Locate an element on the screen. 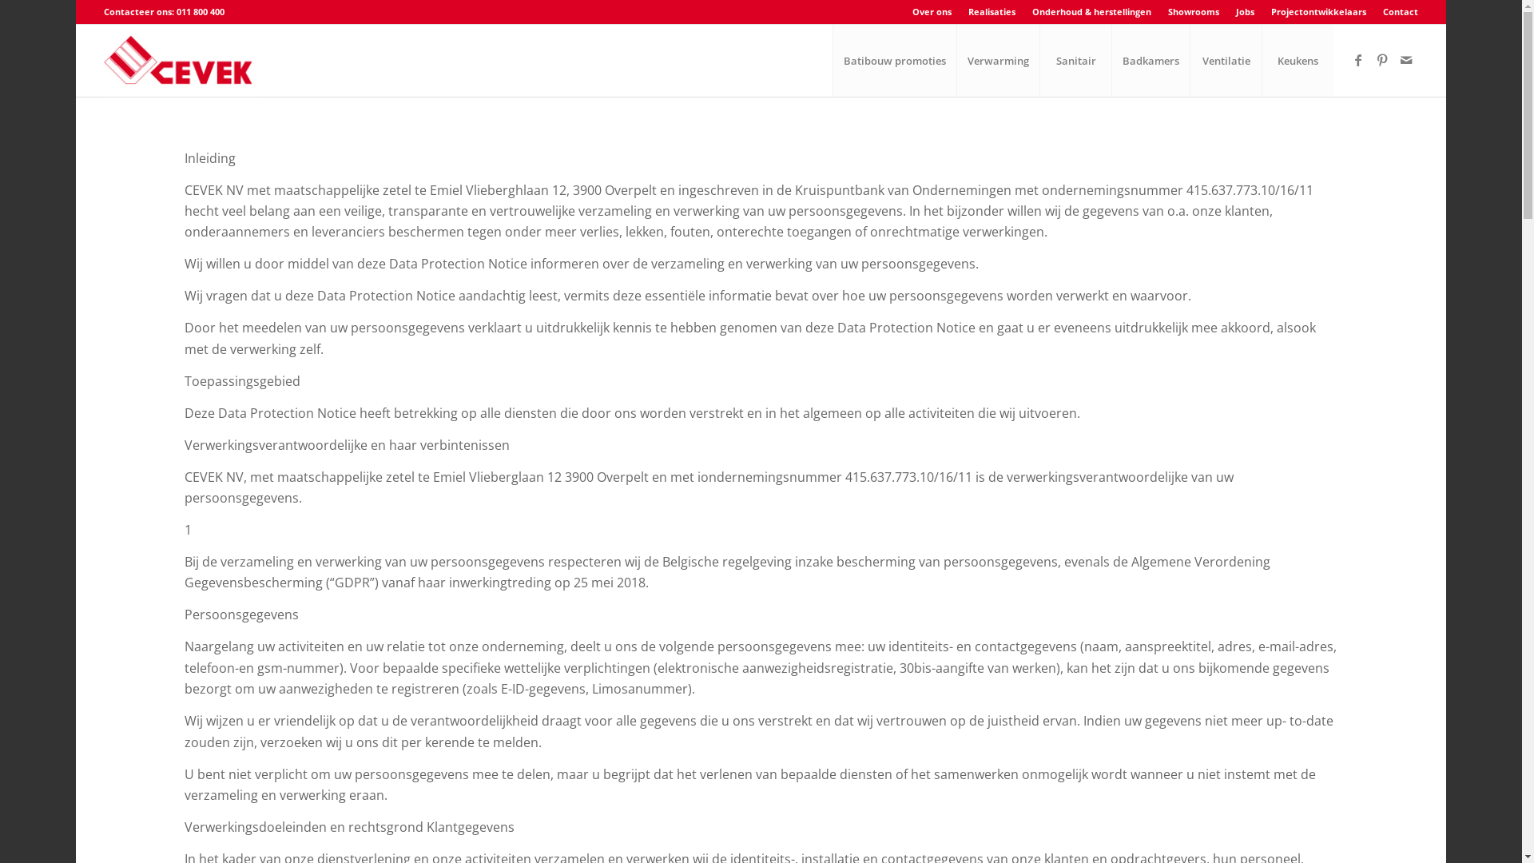 The height and width of the screenshot is (863, 1534). Badkamers is located at coordinates (1150, 61).